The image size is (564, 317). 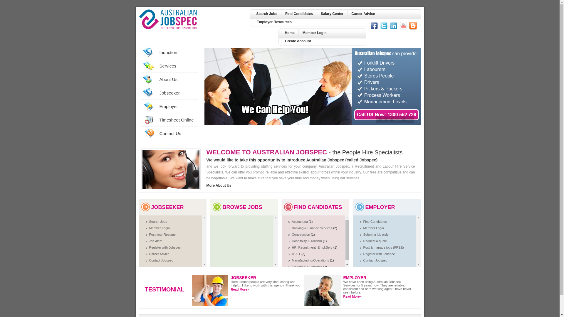 I want to click on IT & T, so click(x=297, y=254).